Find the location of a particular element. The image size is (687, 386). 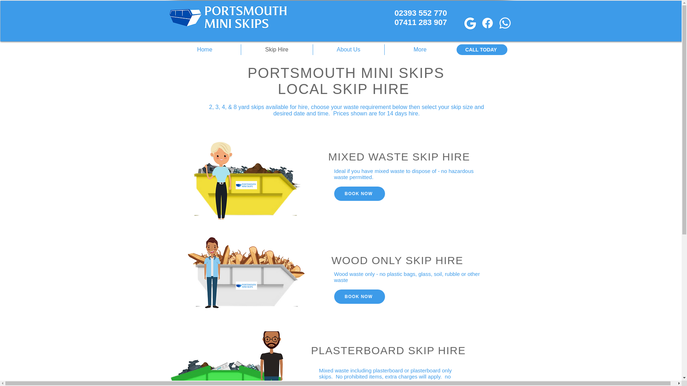

BOOK NOW is located at coordinates (205, 50).